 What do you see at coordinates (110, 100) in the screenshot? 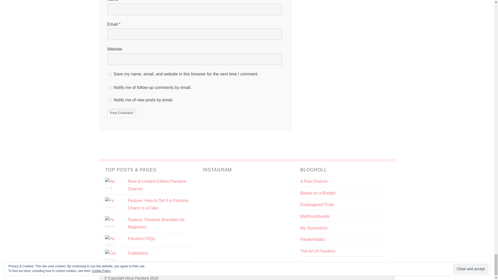
I see `subscribe` at bounding box center [110, 100].